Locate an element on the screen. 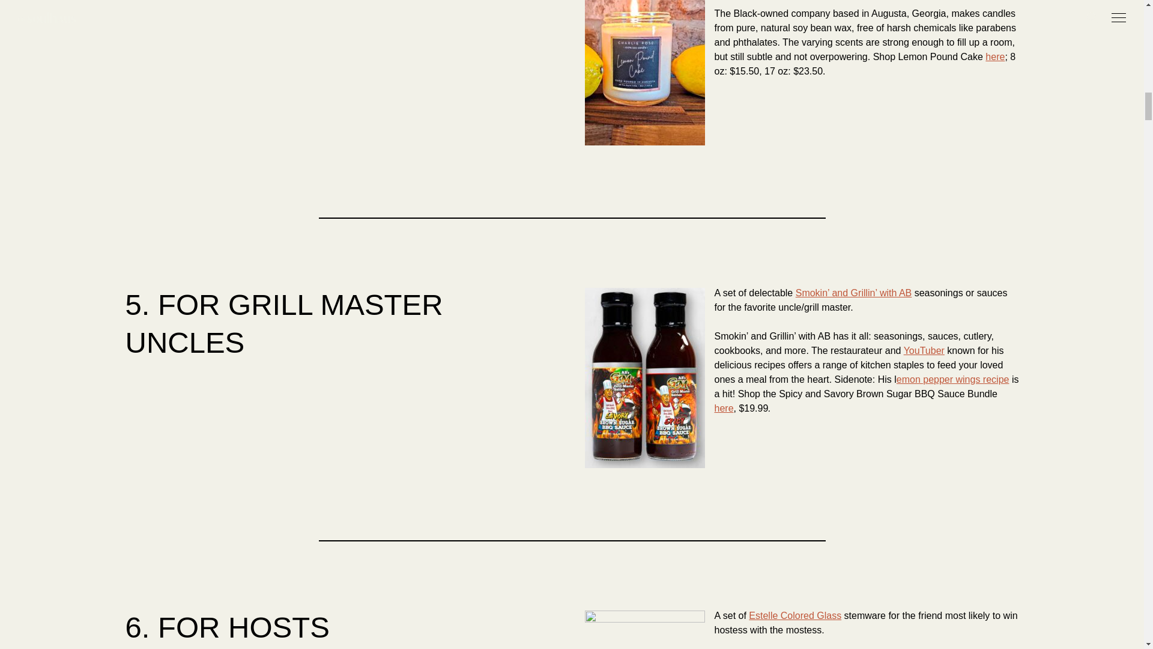 The height and width of the screenshot is (649, 1153). YouTuber is located at coordinates (924, 350).